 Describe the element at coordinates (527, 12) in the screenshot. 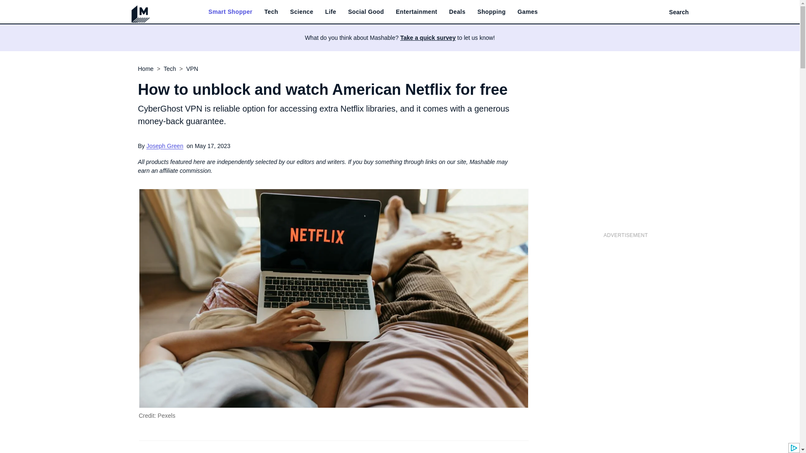

I see `Games` at that location.